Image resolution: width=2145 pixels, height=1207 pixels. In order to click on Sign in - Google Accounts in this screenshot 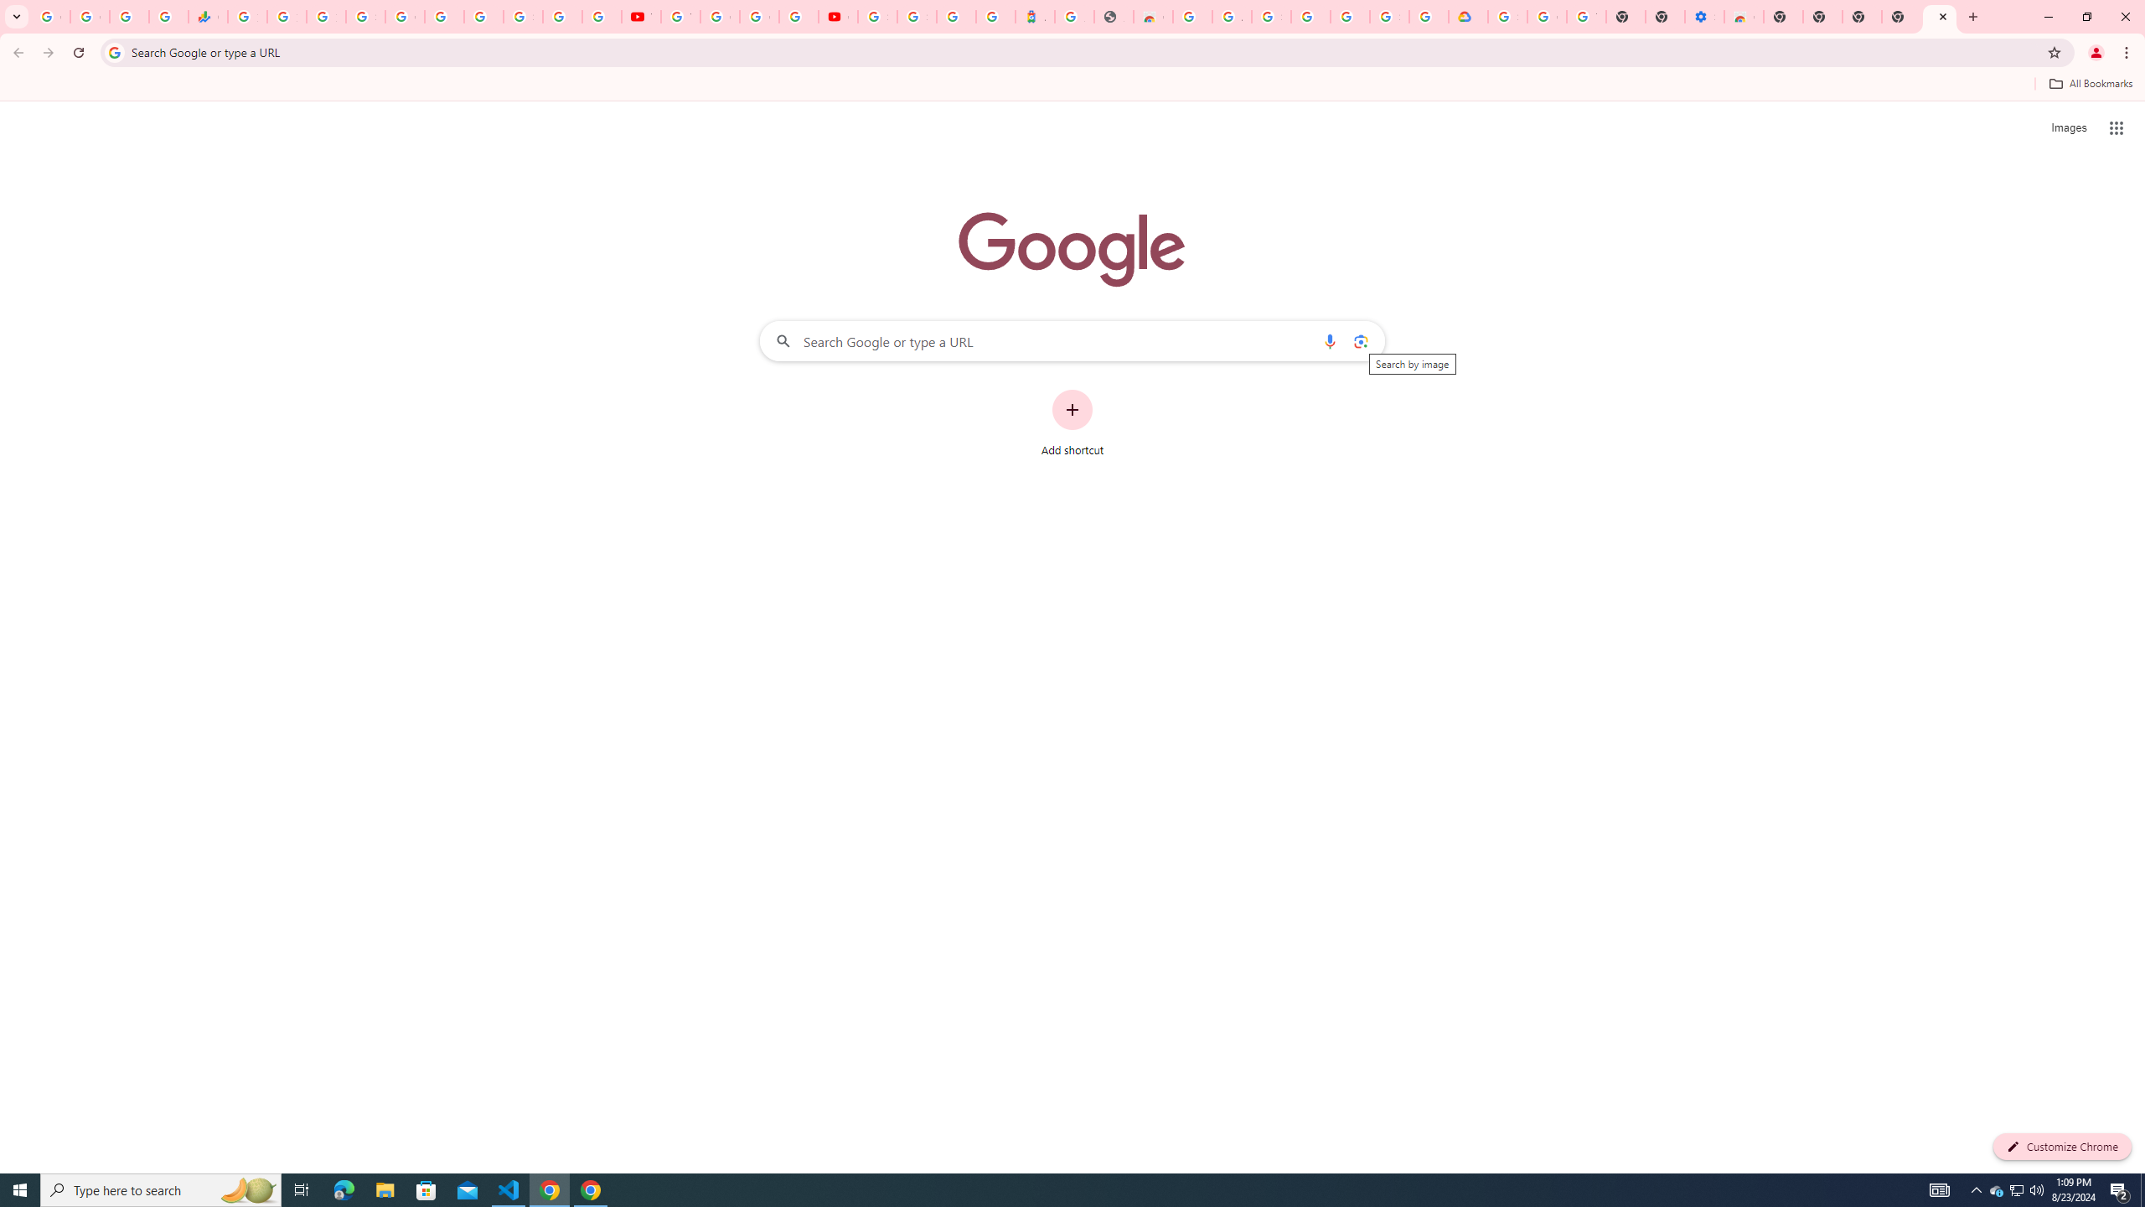, I will do `click(1270, 17)`.